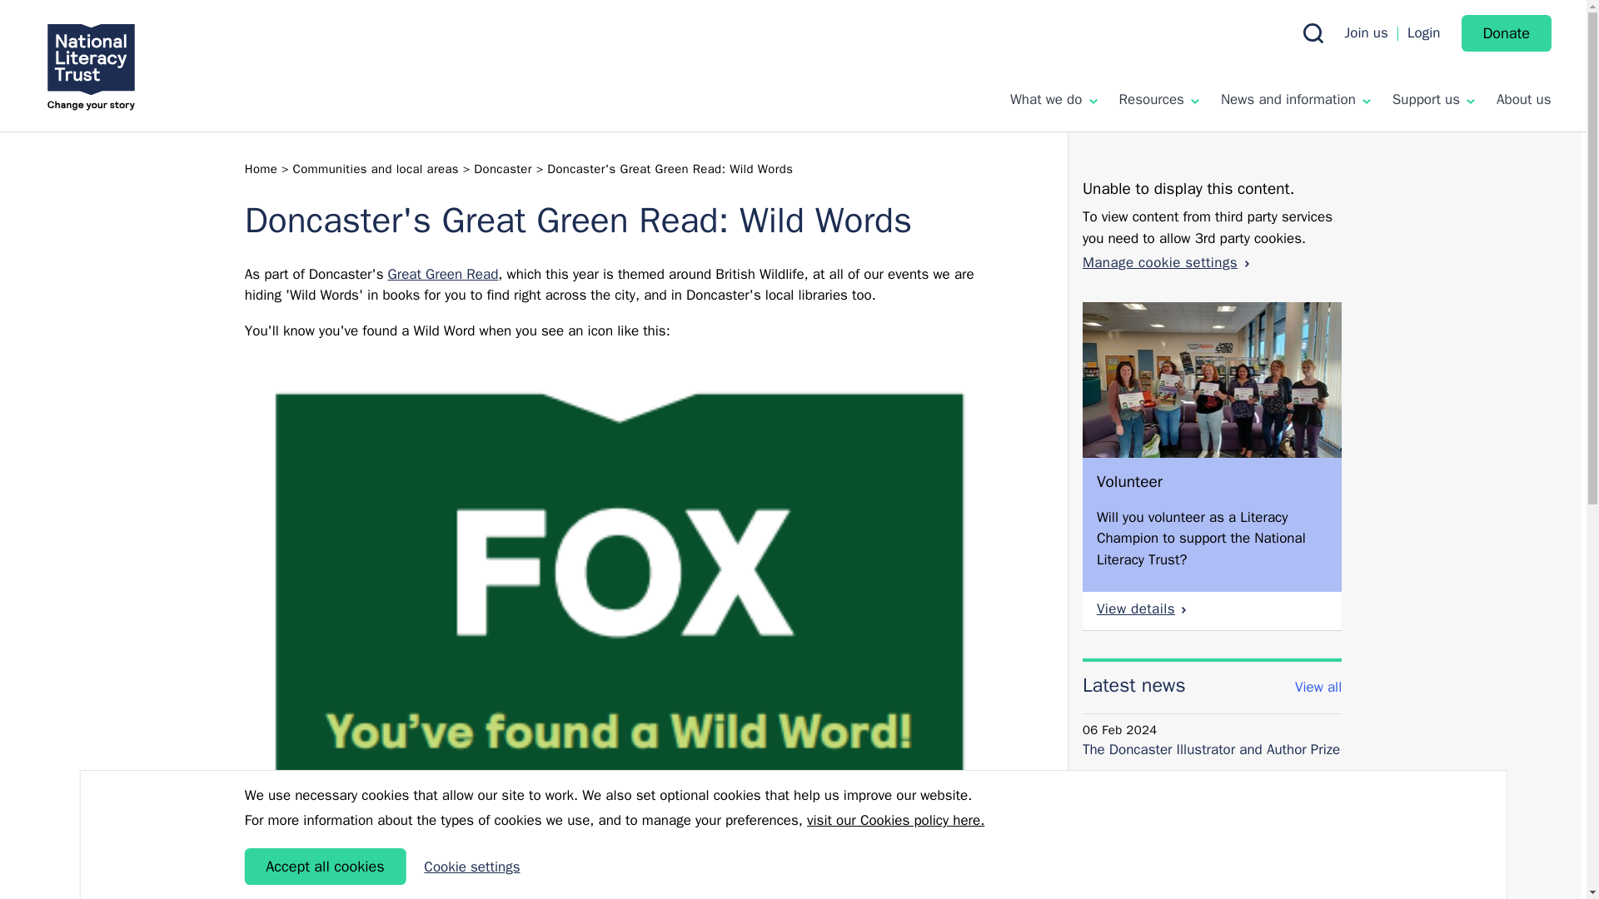 This screenshot has width=1599, height=899. I want to click on Join us, so click(1366, 32).